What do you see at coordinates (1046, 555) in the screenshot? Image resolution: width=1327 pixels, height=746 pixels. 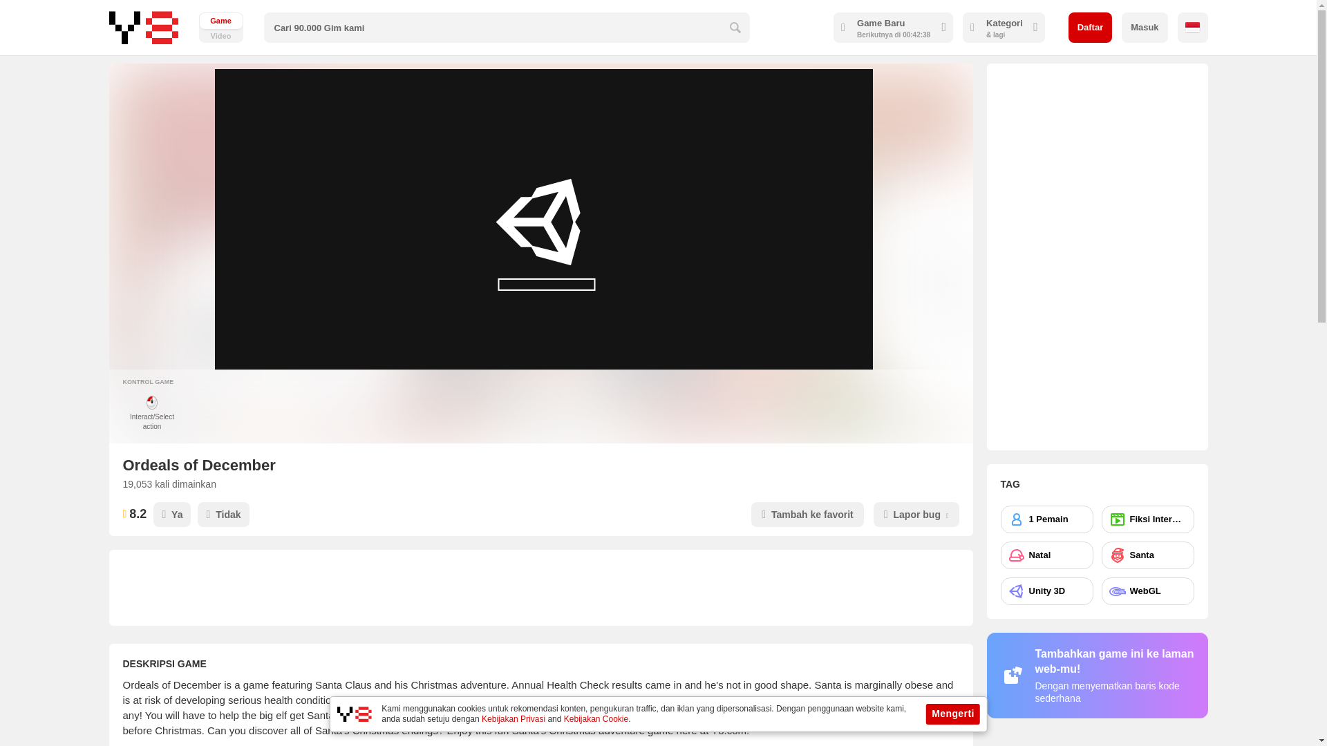 I see `Natal` at bounding box center [1046, 555].